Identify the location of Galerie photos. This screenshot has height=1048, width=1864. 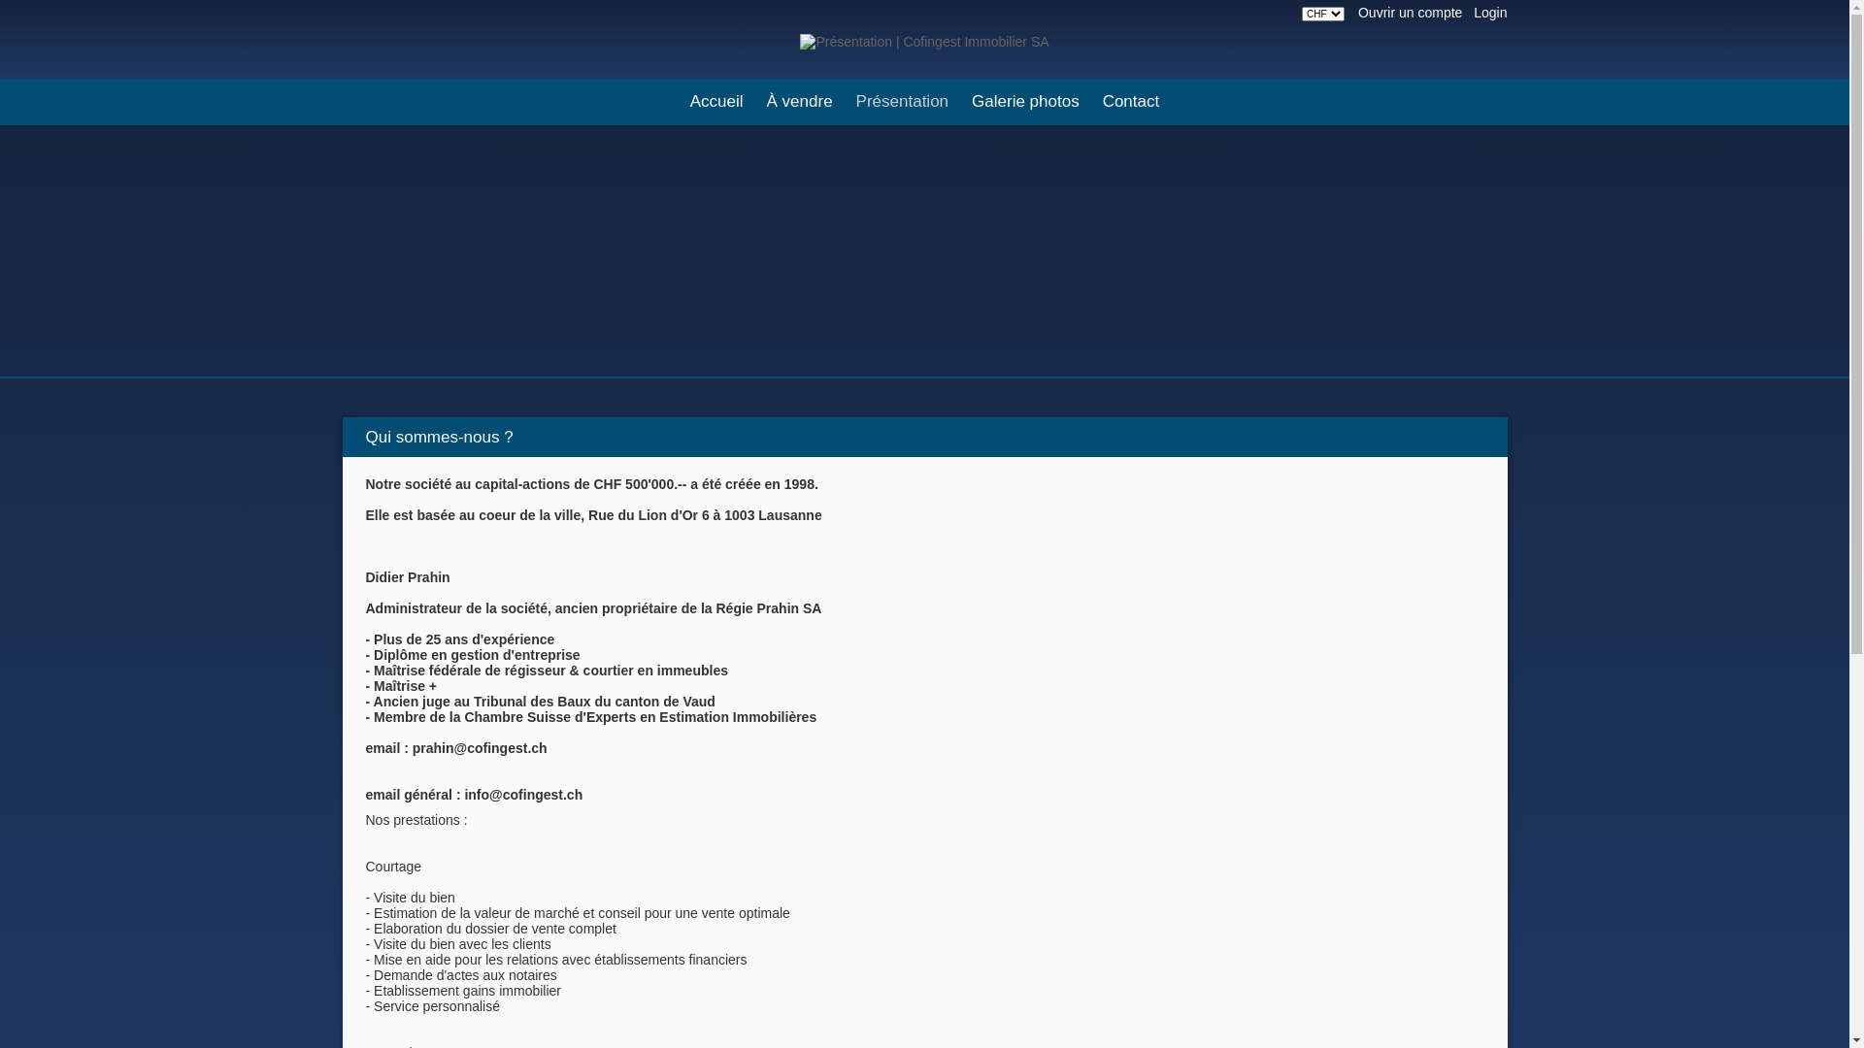
(1025, 102).